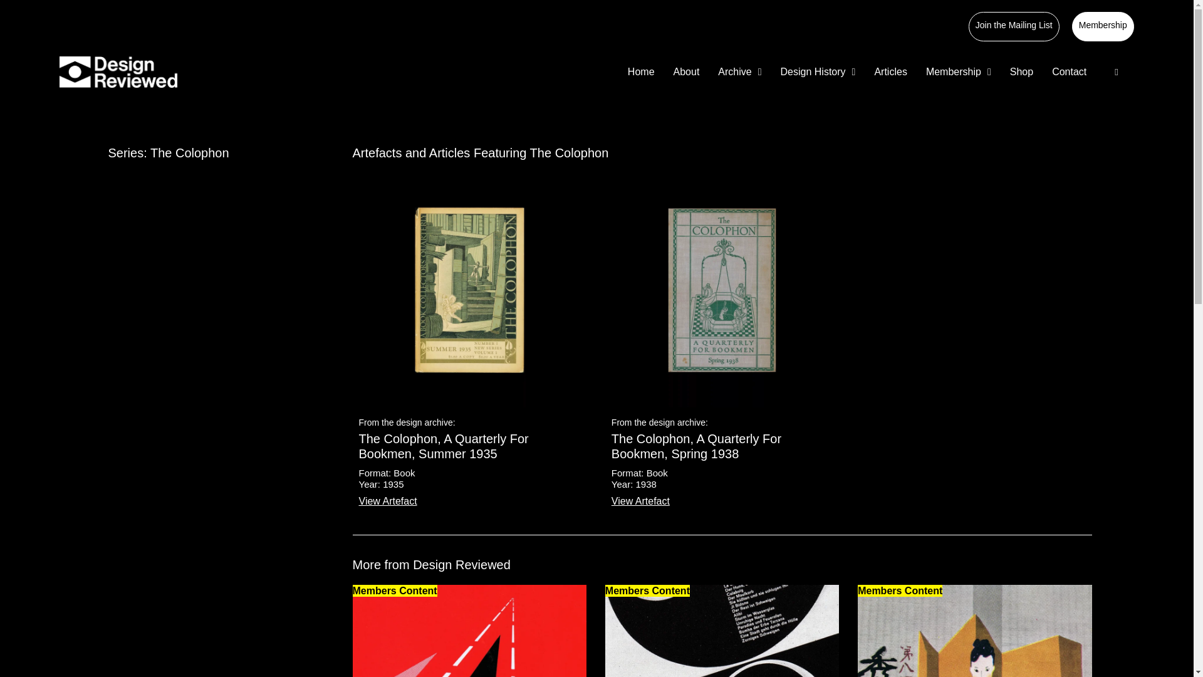  Describe the element at coordinates (641, 71) in the screenshot. I see `Home` at that location.